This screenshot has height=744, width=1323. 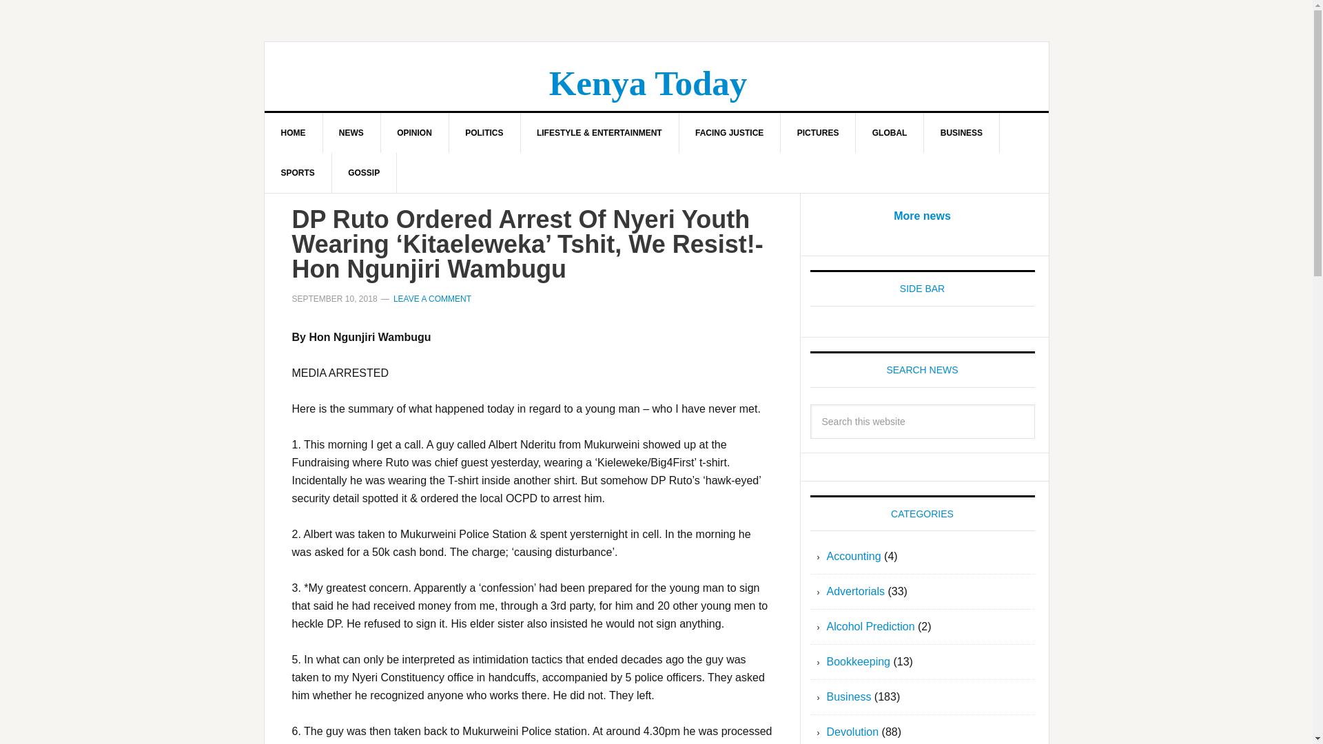 What do you see at coordinates (962, 133) in the screenshot?
I see `BUSINESS` at bounding box center [962, 133].